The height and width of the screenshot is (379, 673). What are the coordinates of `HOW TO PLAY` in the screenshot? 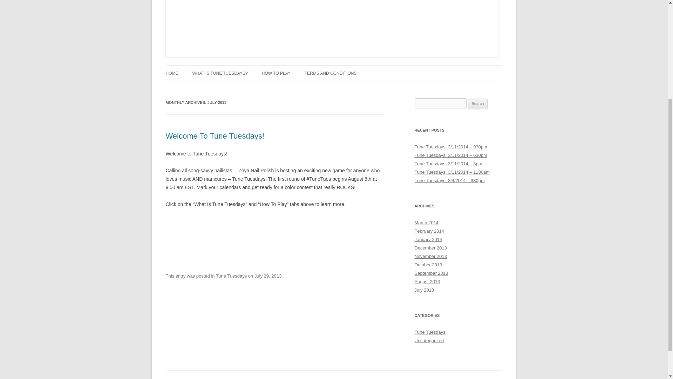 It's located at (276, 73).